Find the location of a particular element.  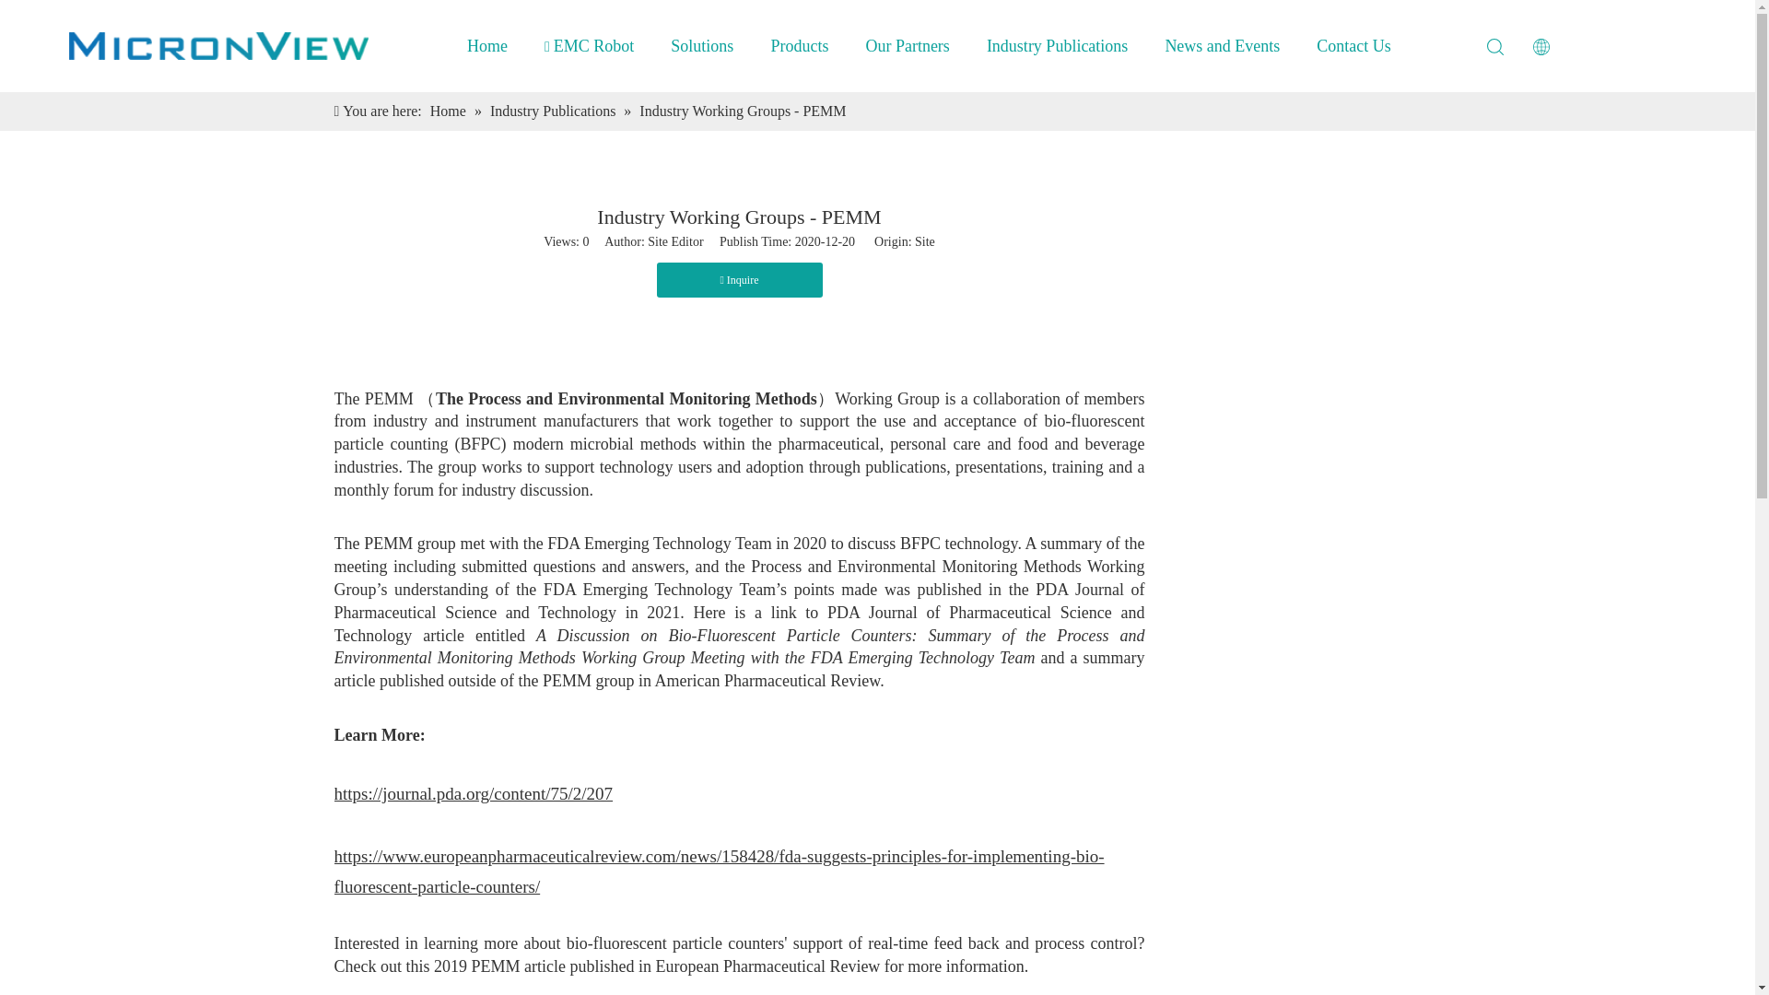

EMC Robot is located at coordinates (589, 46).